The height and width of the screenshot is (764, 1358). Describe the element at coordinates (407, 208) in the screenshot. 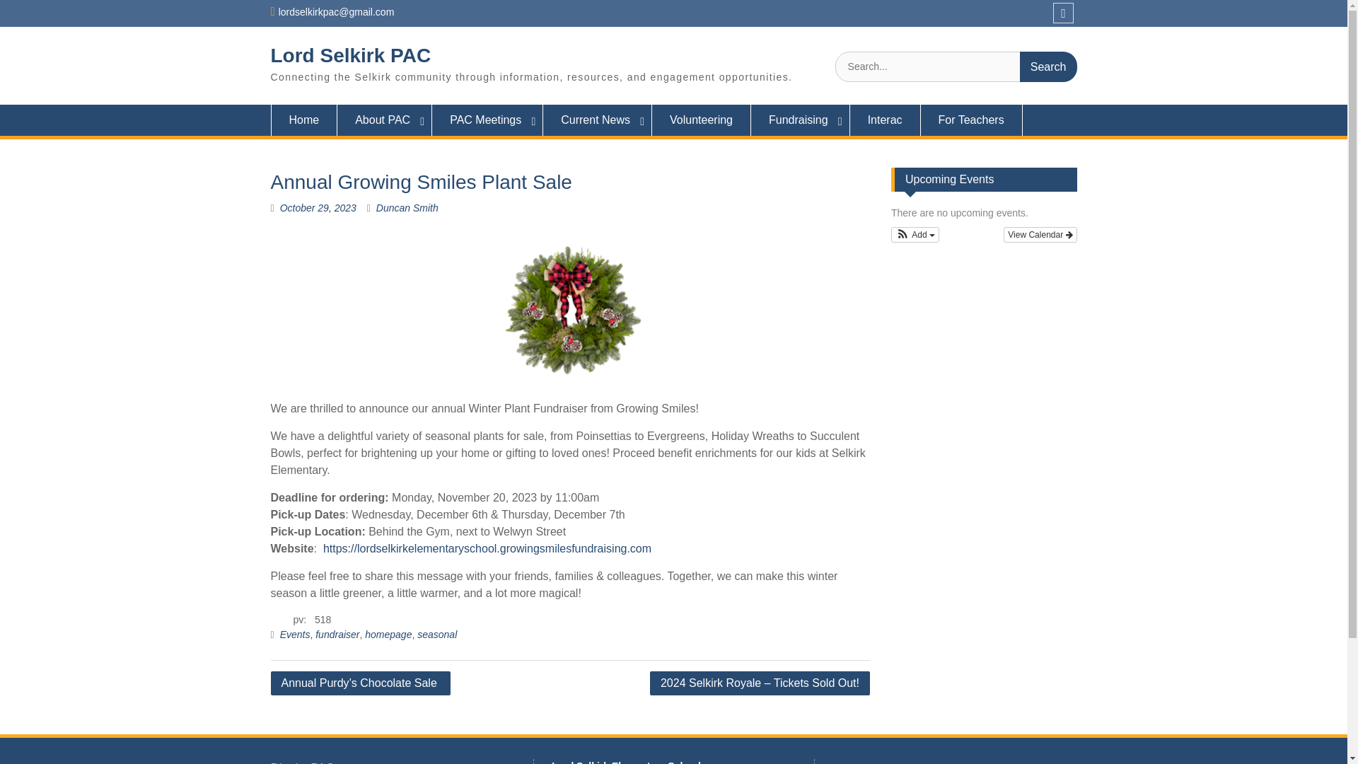

I see `Duncan Smith` at that location.